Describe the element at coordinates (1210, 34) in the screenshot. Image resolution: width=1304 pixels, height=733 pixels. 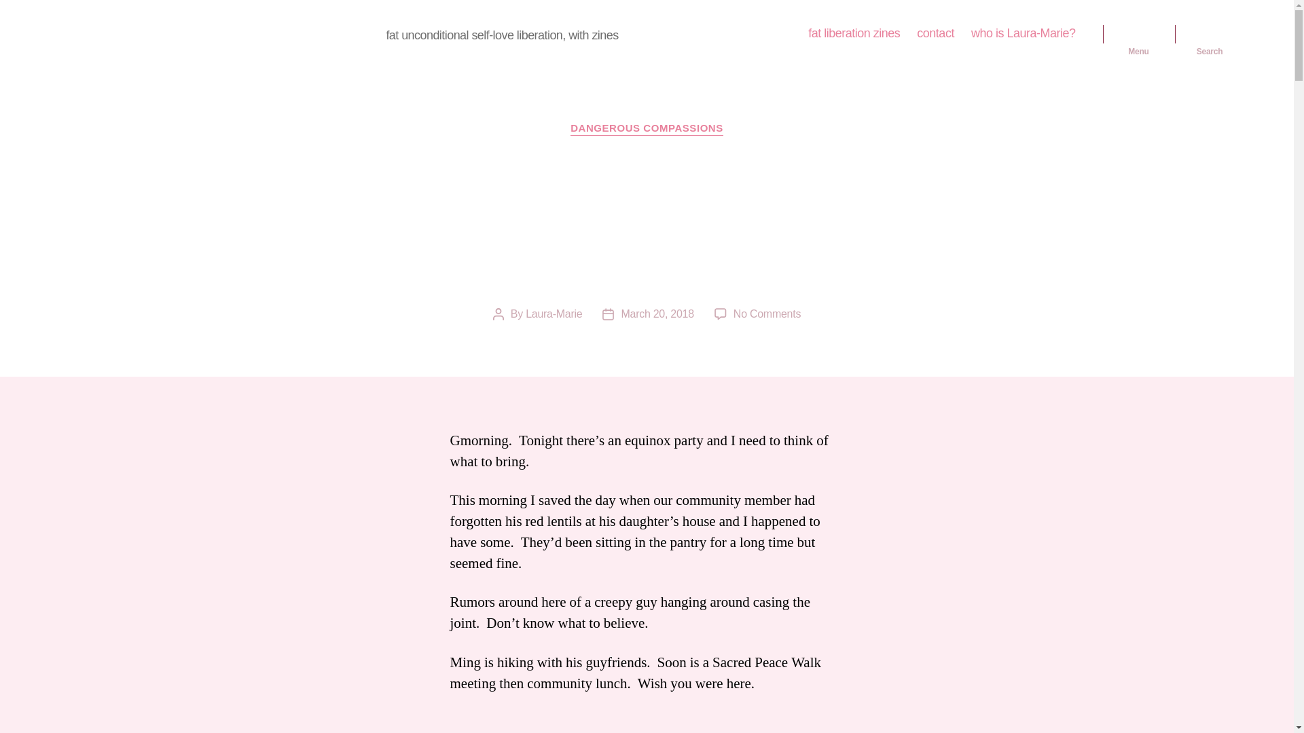
I see `Search` at that location.